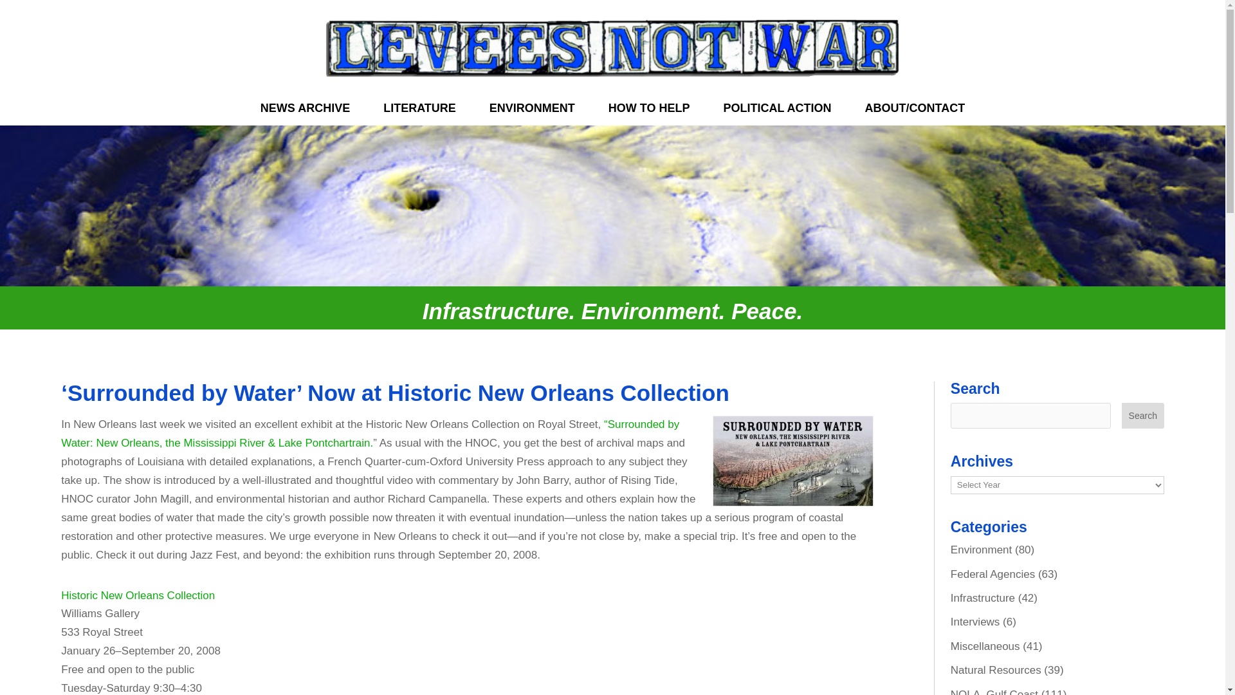  Describe the element at coordinates (419, 110) in the screenshot. I see `LITERATURE` at that location.